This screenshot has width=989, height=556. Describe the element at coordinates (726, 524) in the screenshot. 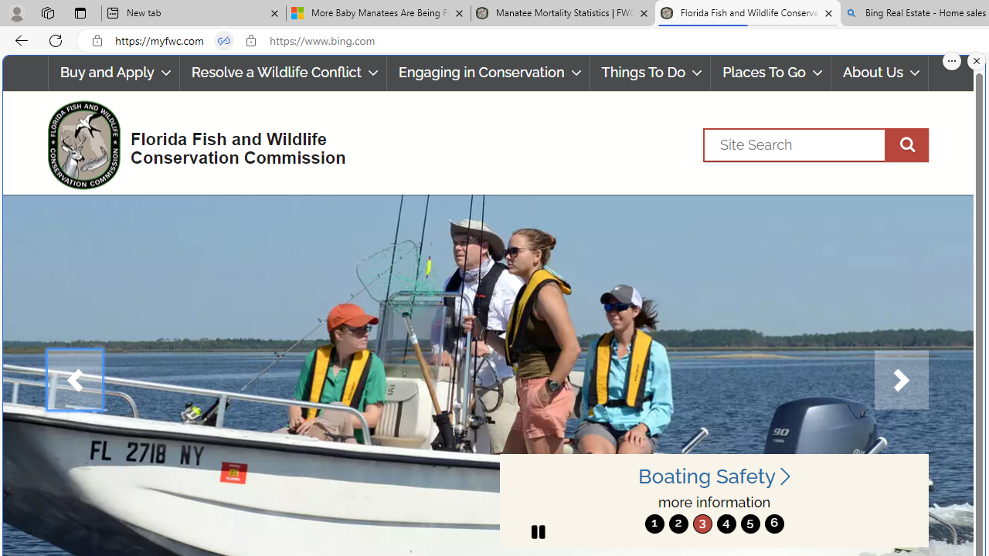

I see `move to slide 4` at that location.